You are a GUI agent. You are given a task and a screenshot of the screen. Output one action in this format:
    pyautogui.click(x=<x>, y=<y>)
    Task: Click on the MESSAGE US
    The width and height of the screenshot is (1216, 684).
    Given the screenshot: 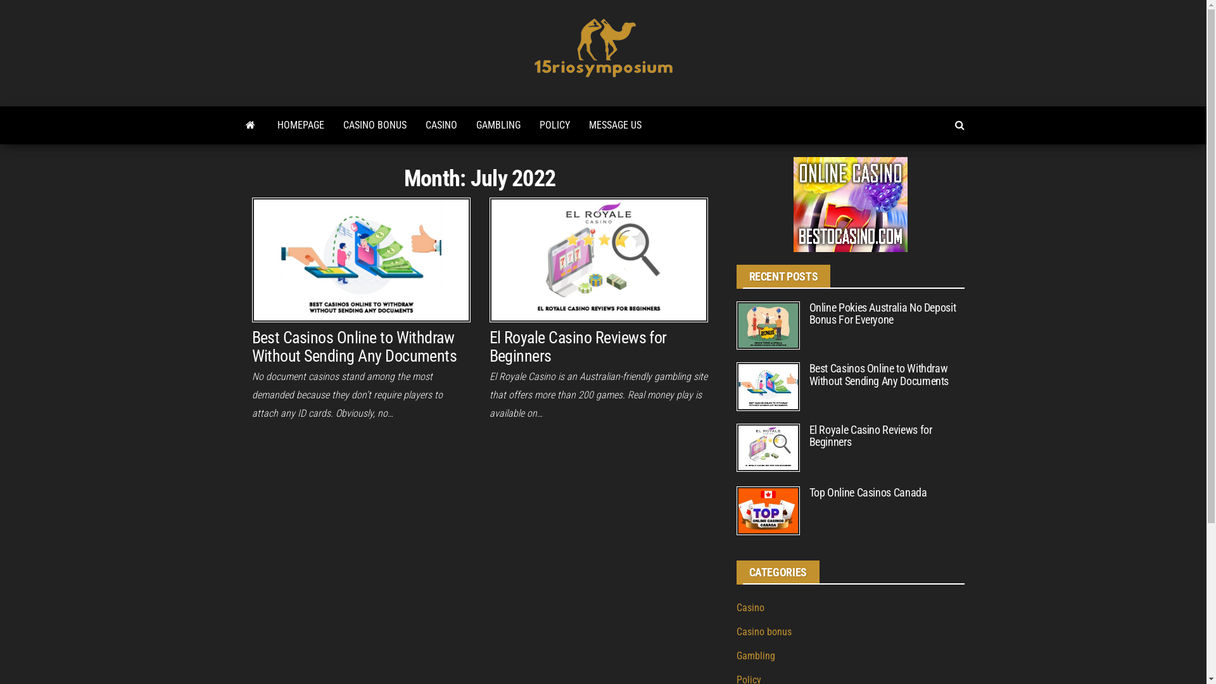 What is the action you would take?
    pyautogui.click(x=614, y=125)
    